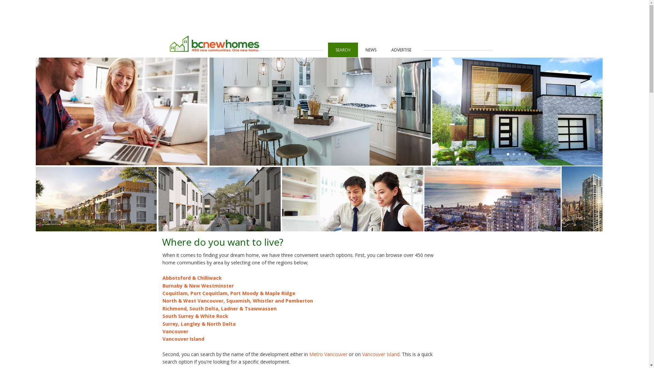 Image resolution: width=654 pixels, height=368 pixels. What do you see at coordinates (219, 309) in the screenshot?
I see `Richmond, South Delta, Ladner & Tsawwassen` at bounding box center [219, 309].